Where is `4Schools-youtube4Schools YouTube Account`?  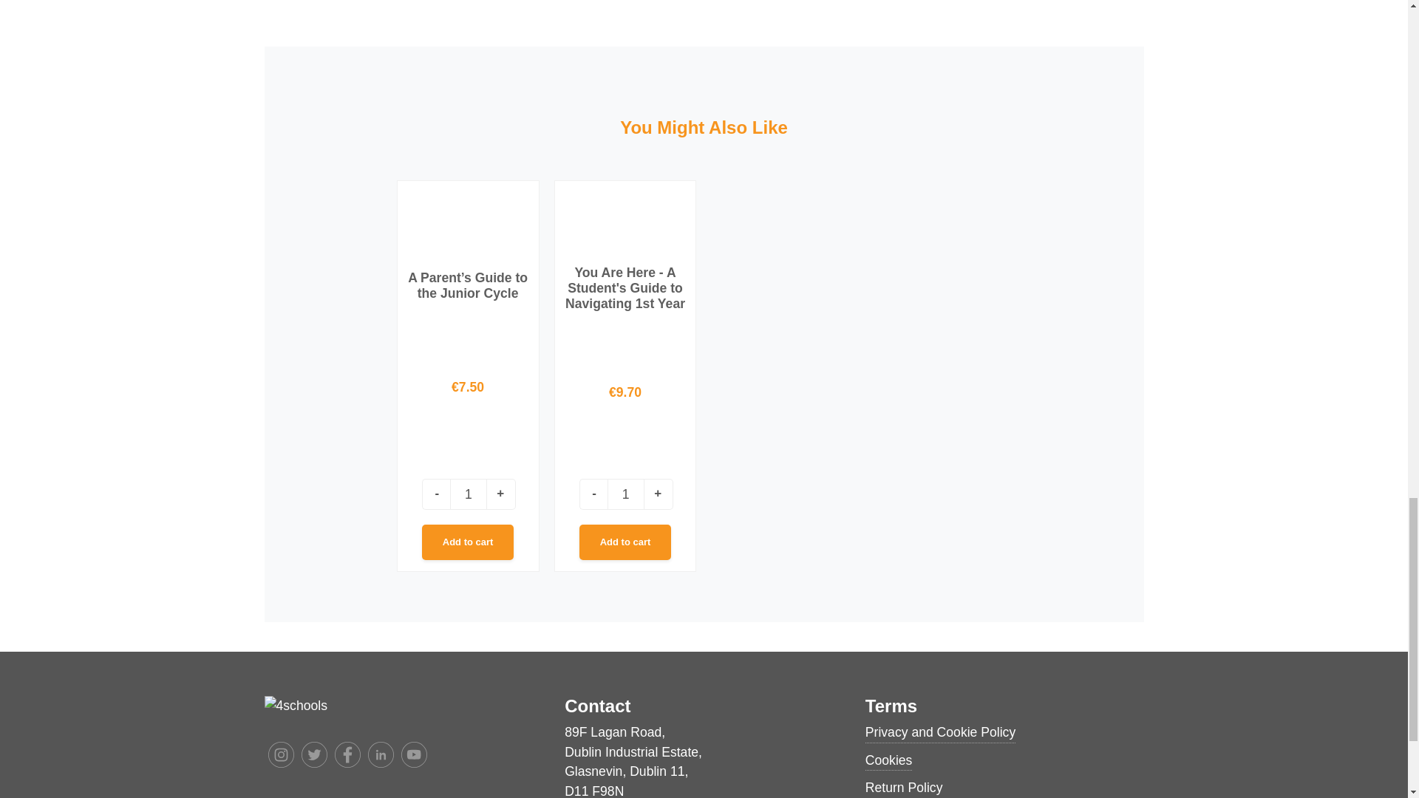 4Schools-youtube4Schools YouTube Account is located at coordinates (413, 754).